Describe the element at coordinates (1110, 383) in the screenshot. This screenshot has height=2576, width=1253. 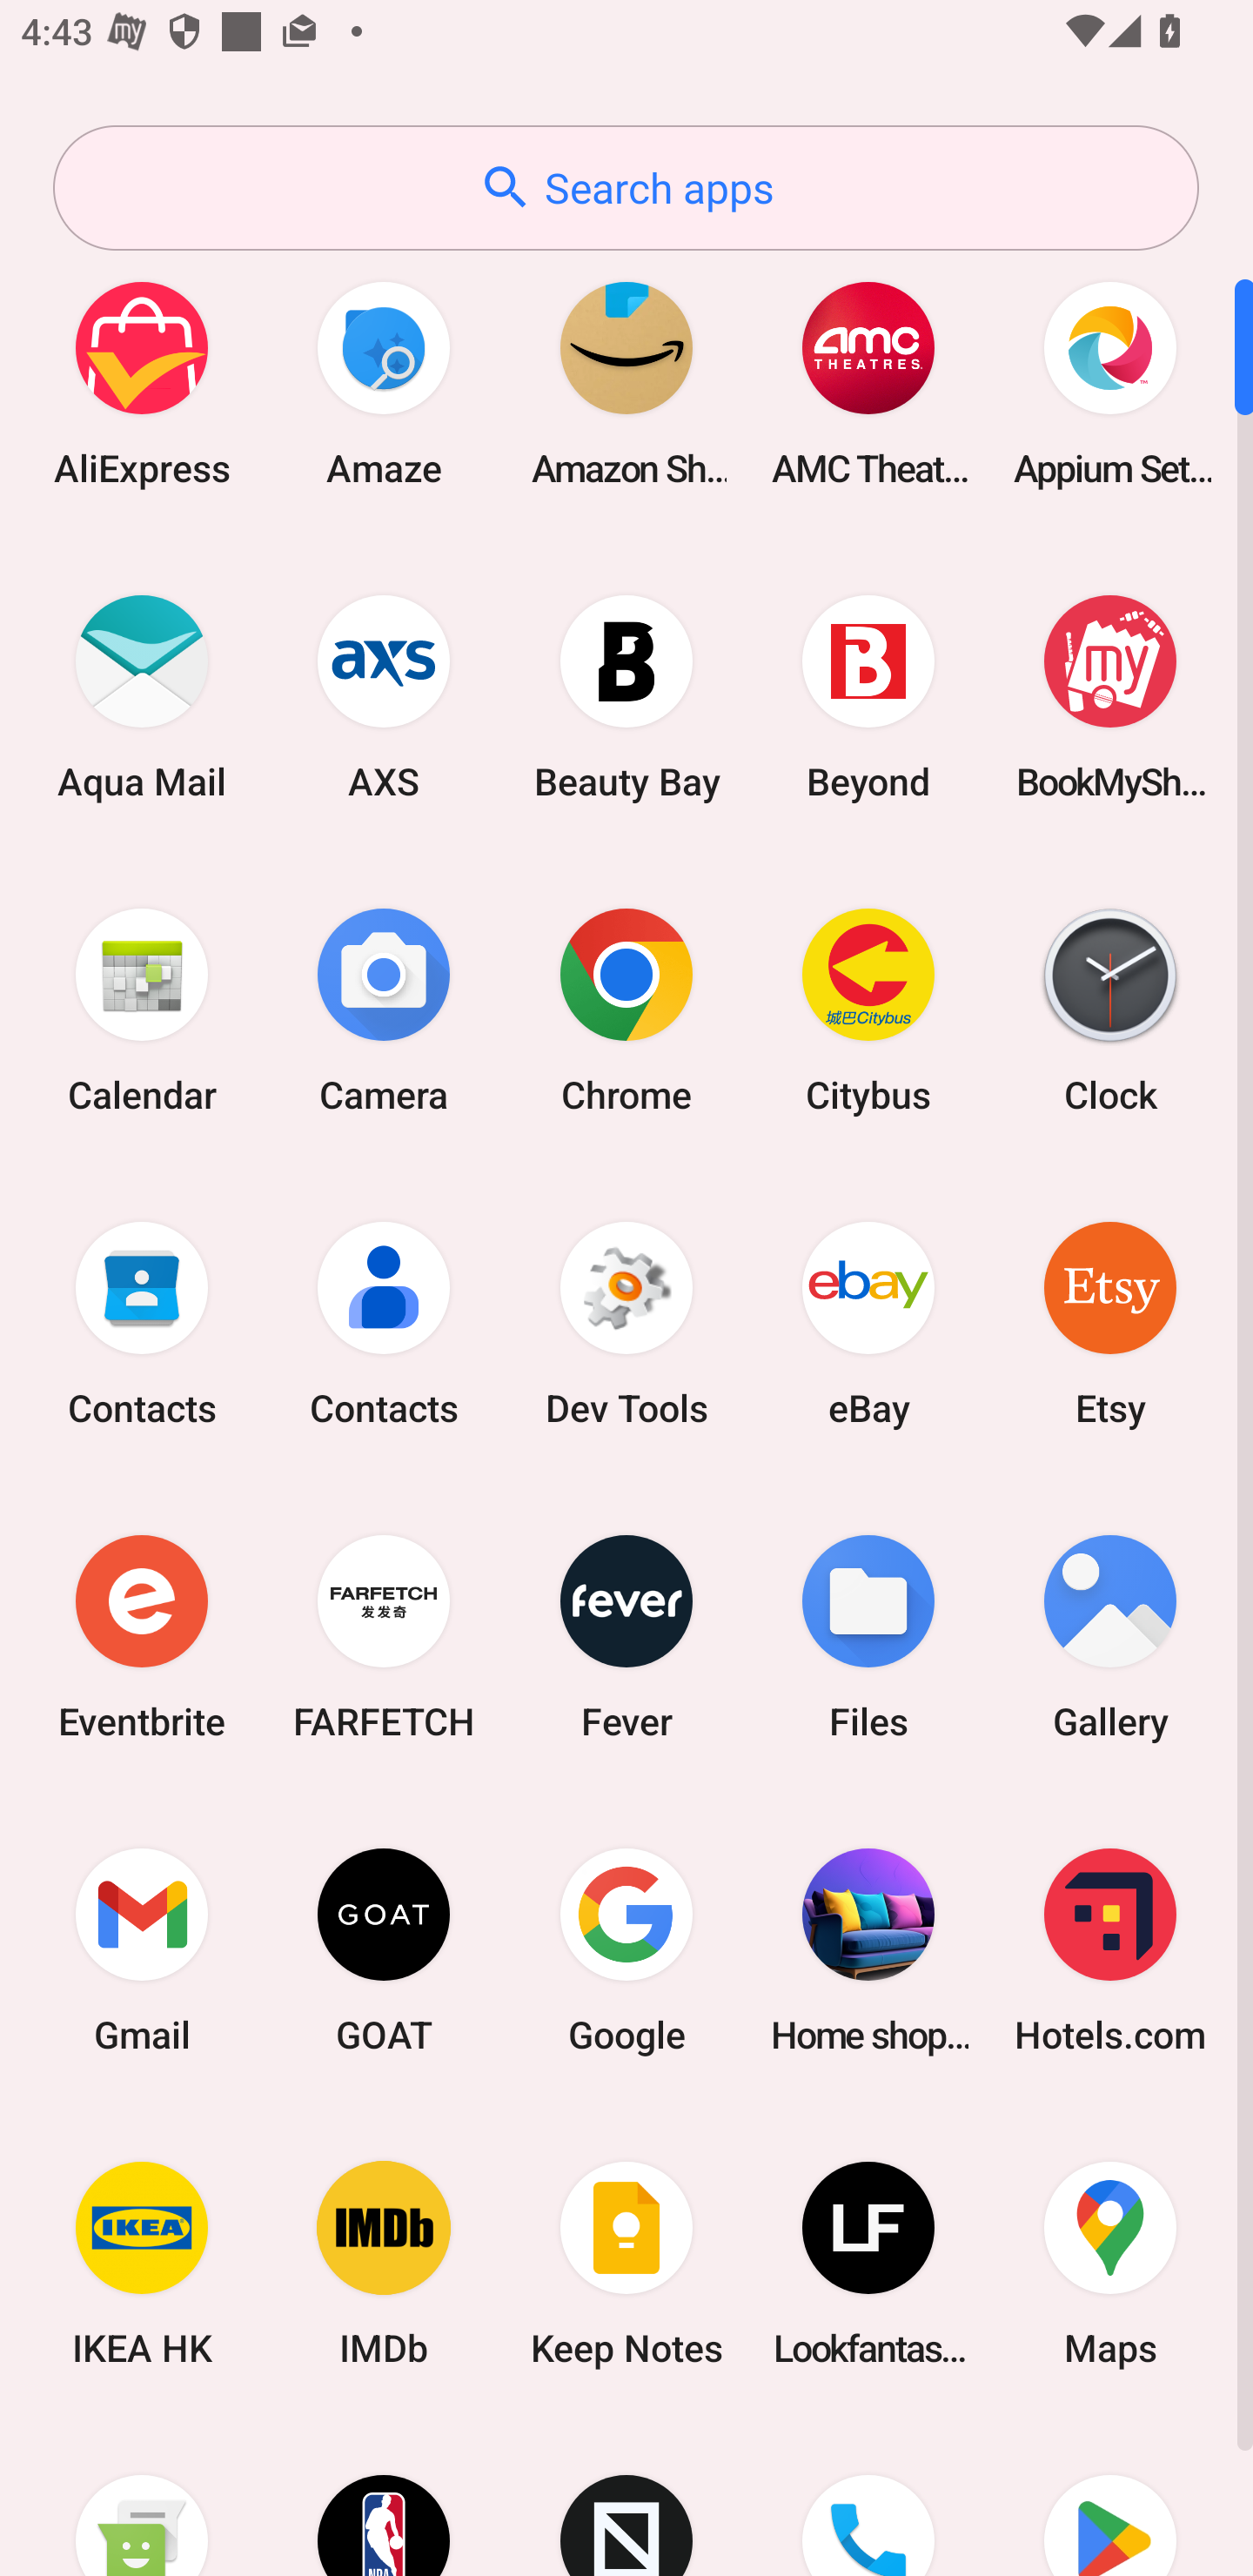
I see `Appium Settings` at that location.